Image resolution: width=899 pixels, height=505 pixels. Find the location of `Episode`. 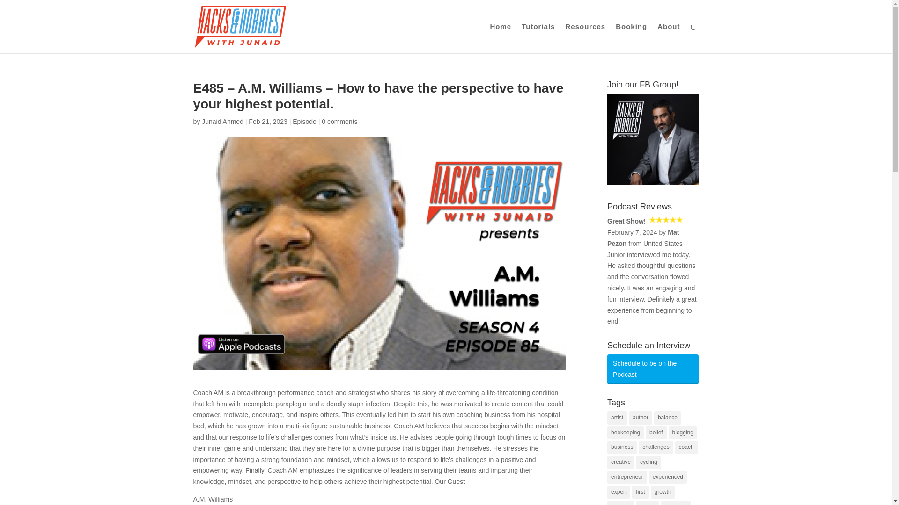

Episode is located at coordinates (304, 121).